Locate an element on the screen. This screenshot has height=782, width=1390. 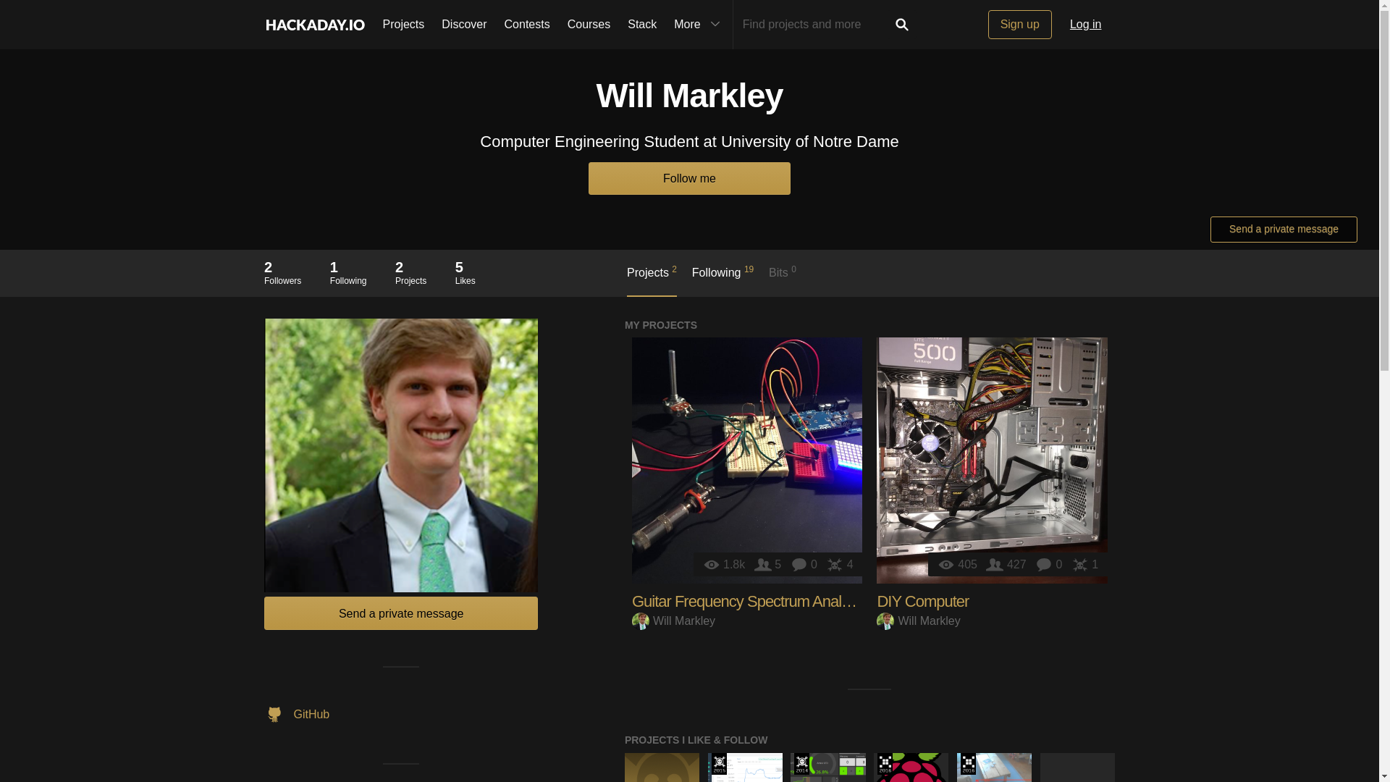
Likes is located at coordinates (839, 565).